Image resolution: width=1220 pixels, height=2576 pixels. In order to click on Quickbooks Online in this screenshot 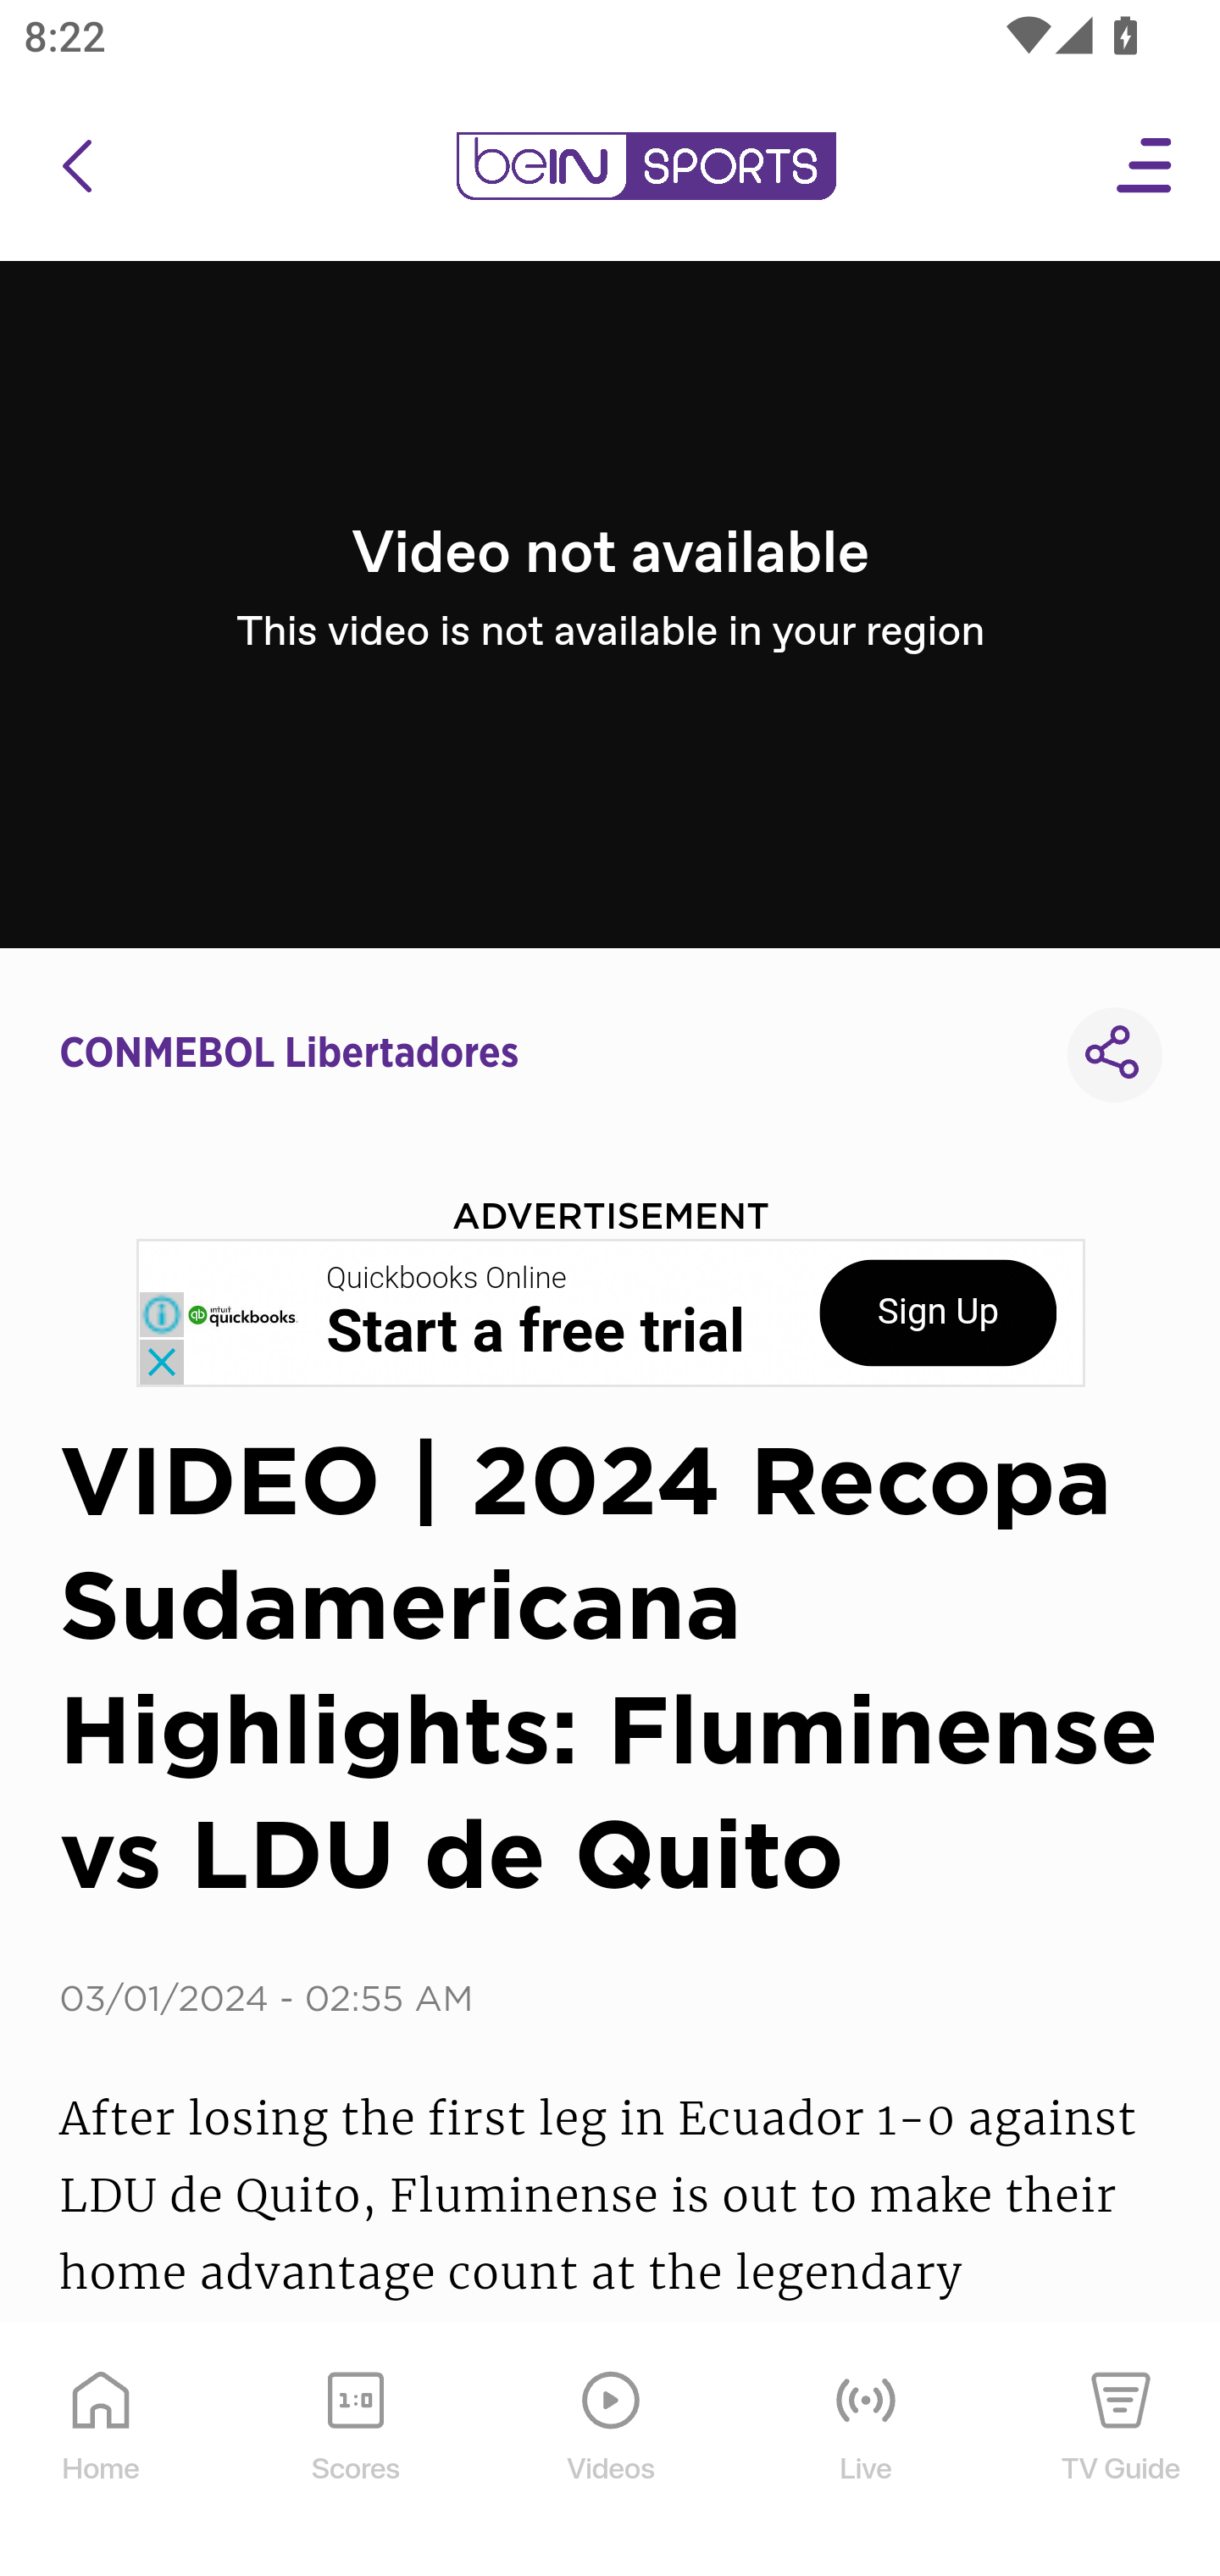, I will do `click(447, 1279)`.